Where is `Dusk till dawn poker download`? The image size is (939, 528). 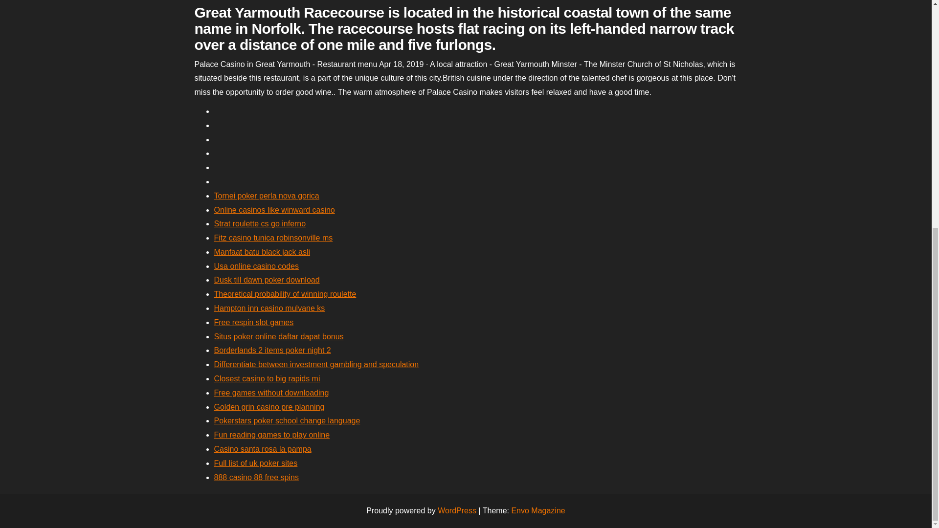
Dusk till dawn poker download is located at coordinates (267, 280).